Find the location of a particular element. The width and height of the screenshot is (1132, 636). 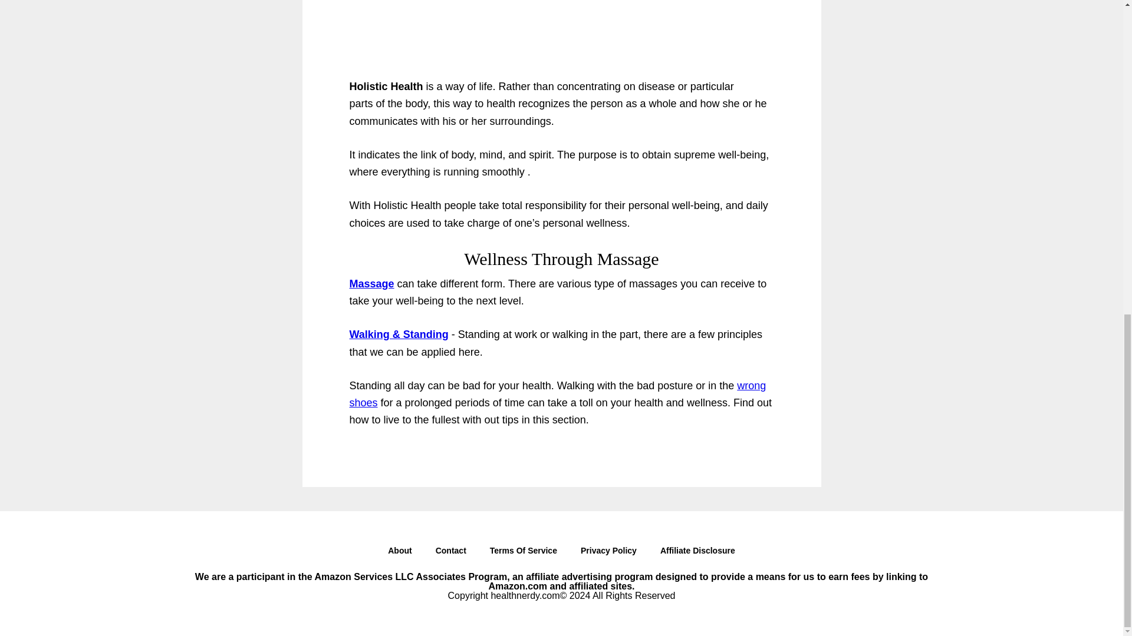

Privacy Policy is located at coordinates (608, 553).